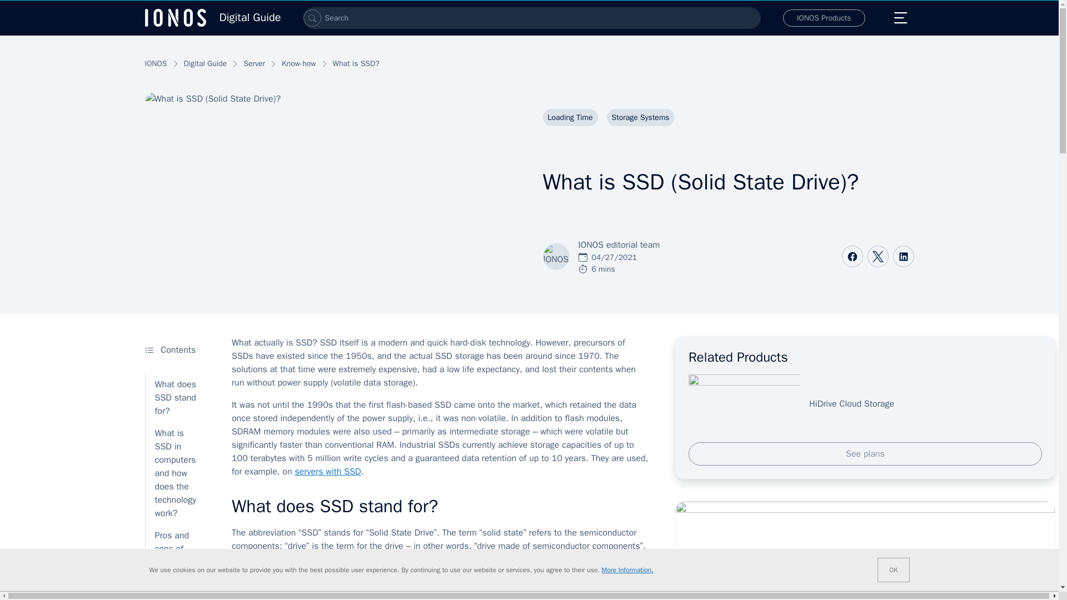 This screenshot has width=1067, height=600. I want to click on IONOS Products, so click(824, 18).